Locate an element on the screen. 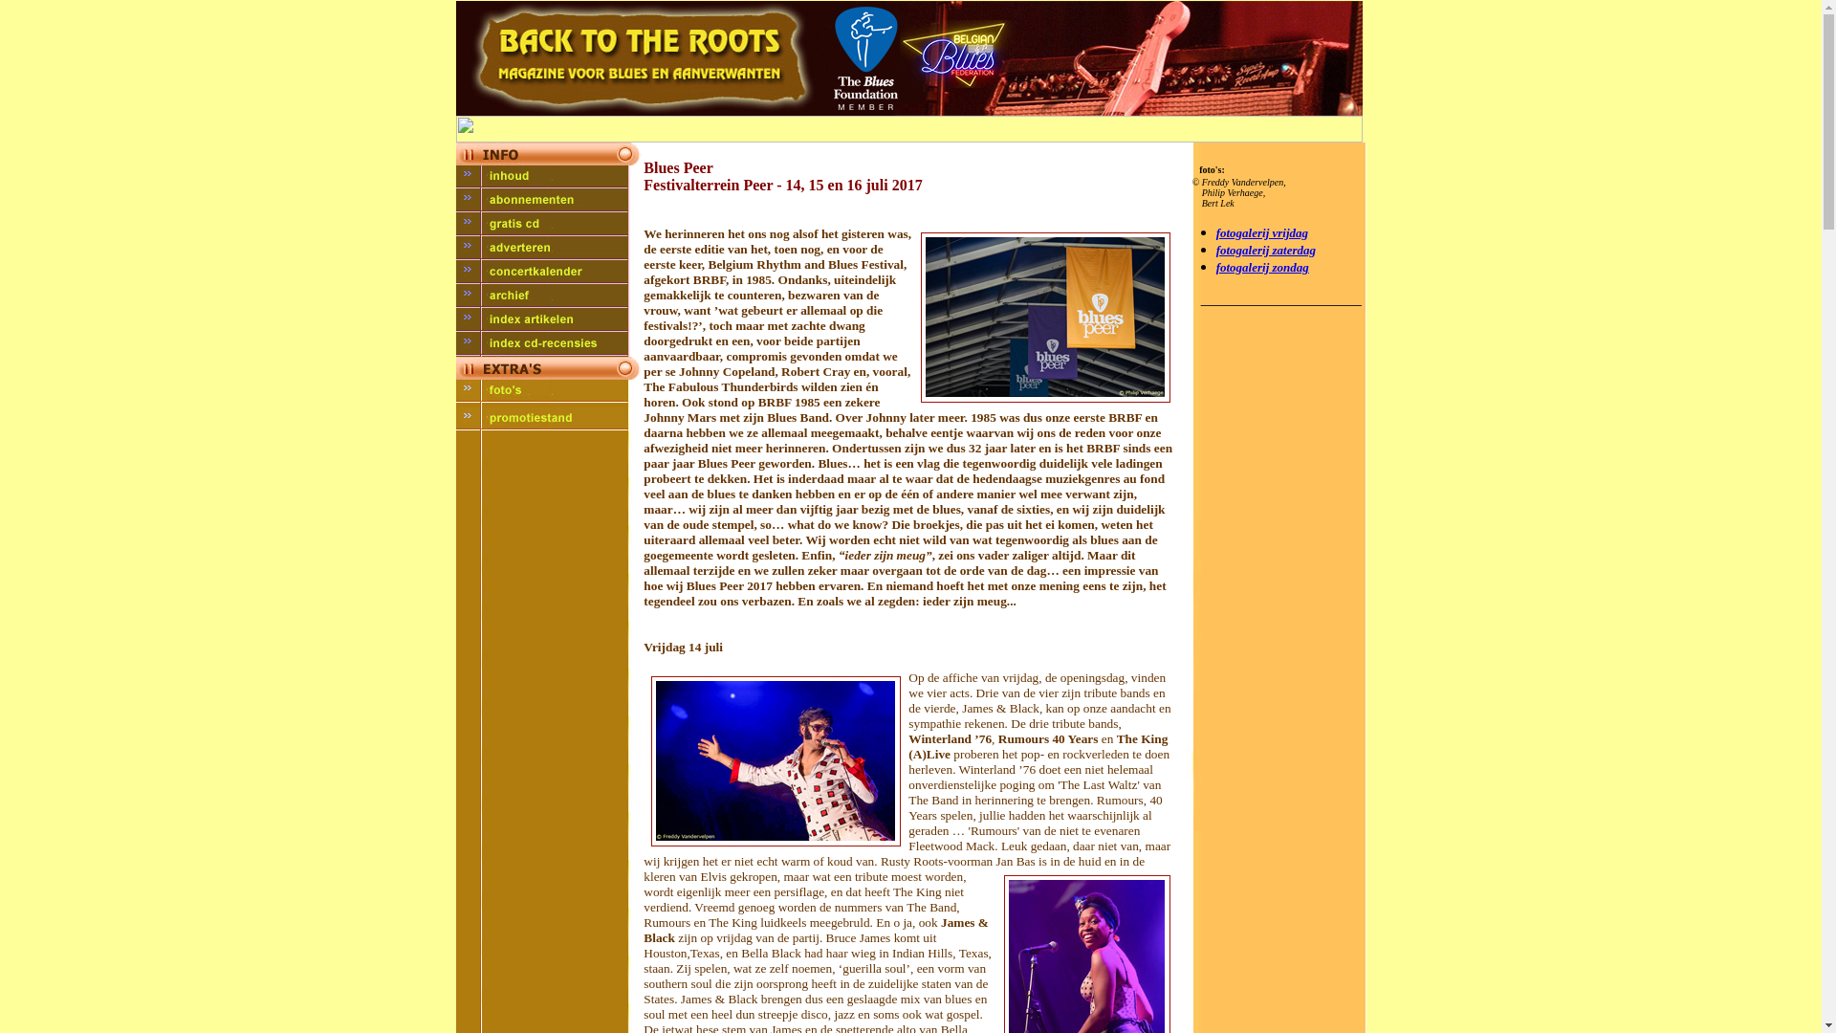  fotogalerij zondag is located at coordinates (1262, 268).